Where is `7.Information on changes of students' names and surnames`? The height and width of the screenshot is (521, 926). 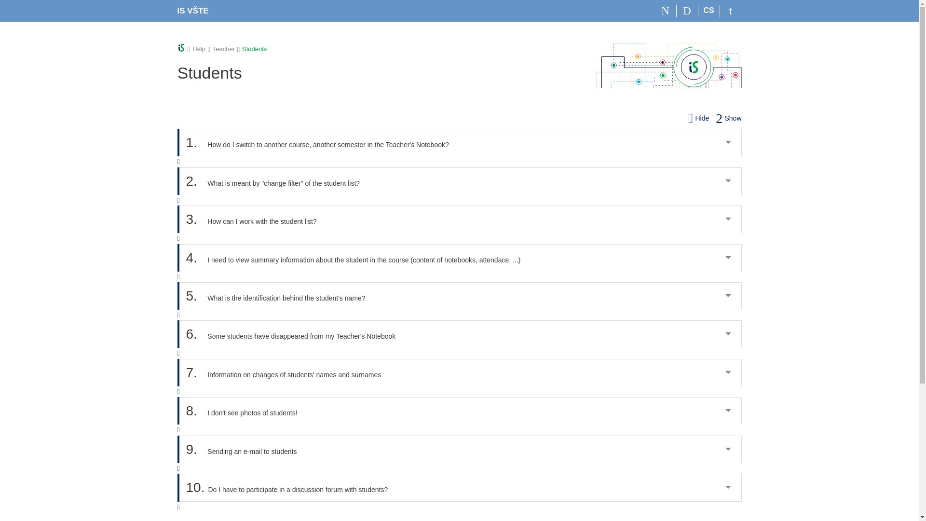 7.Information on changes of students' names and surnames is located at coordinates (460, 372).